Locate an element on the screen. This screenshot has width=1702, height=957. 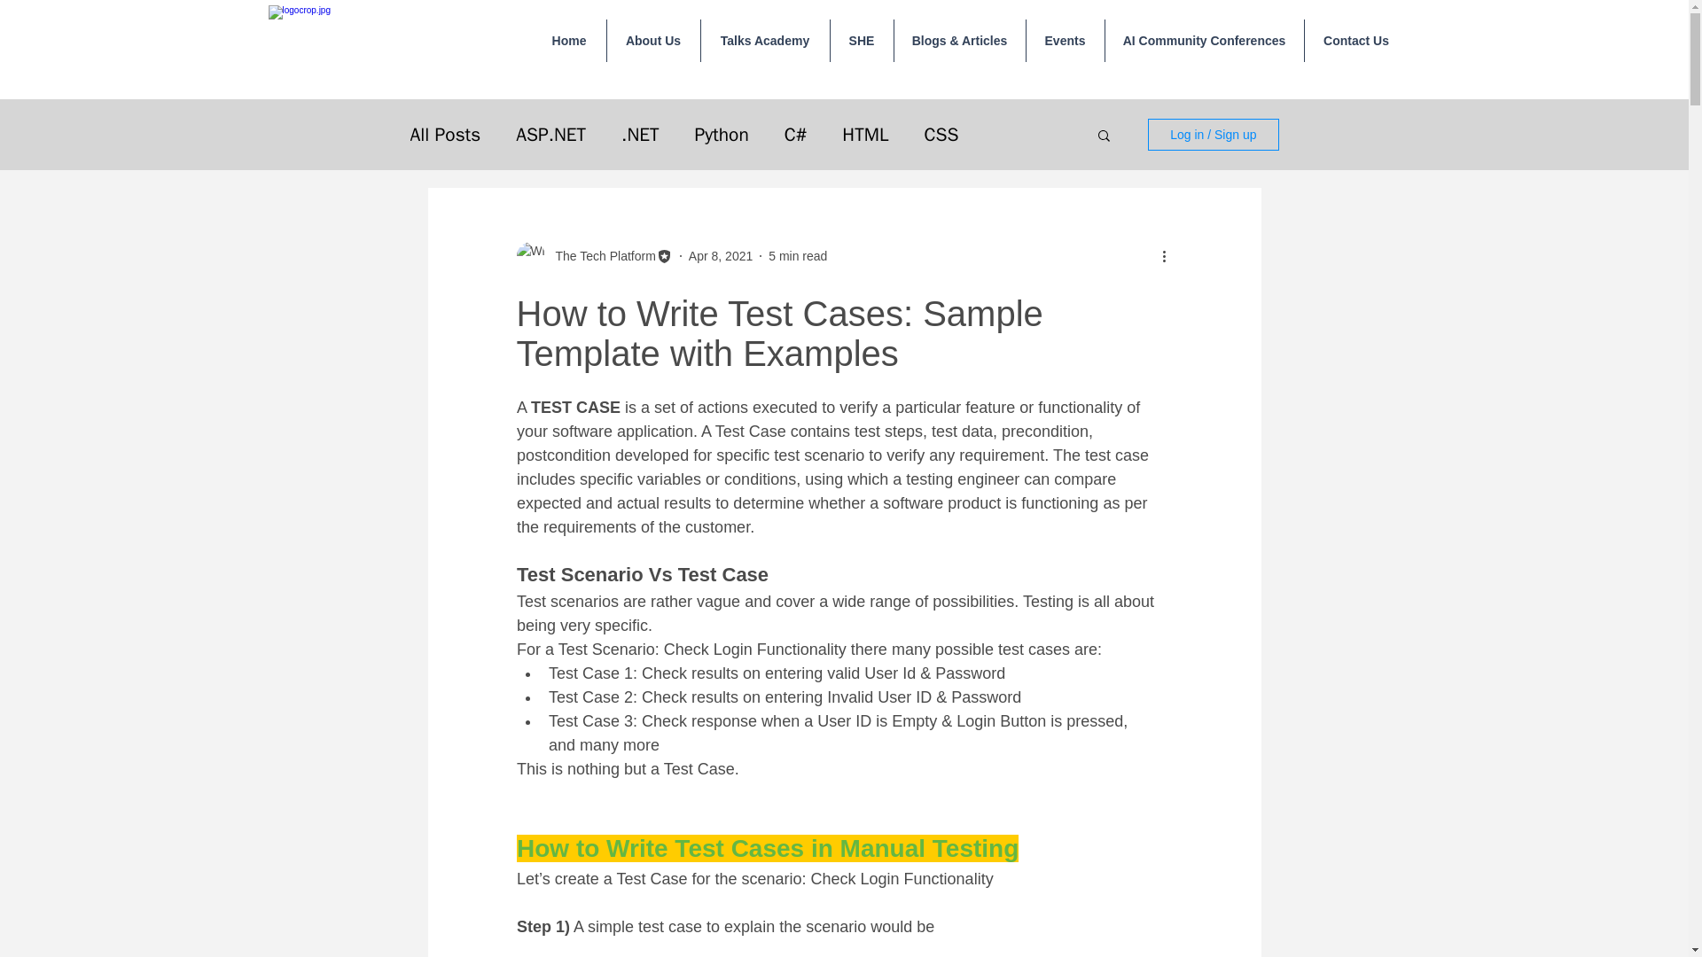
Talks Academy is located at coordinates (764, 41).